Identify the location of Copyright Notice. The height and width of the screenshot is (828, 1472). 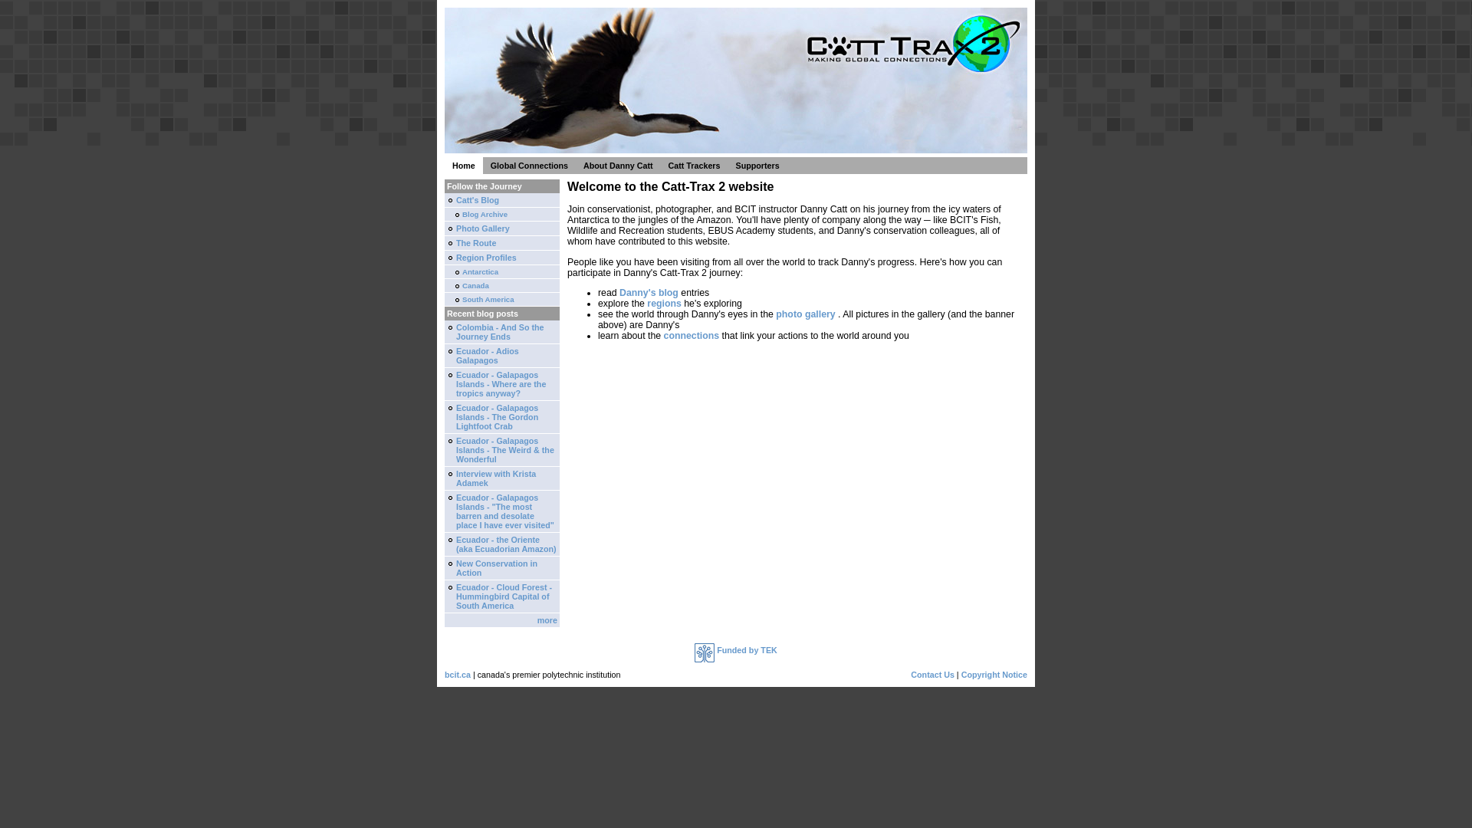
(994, 675).